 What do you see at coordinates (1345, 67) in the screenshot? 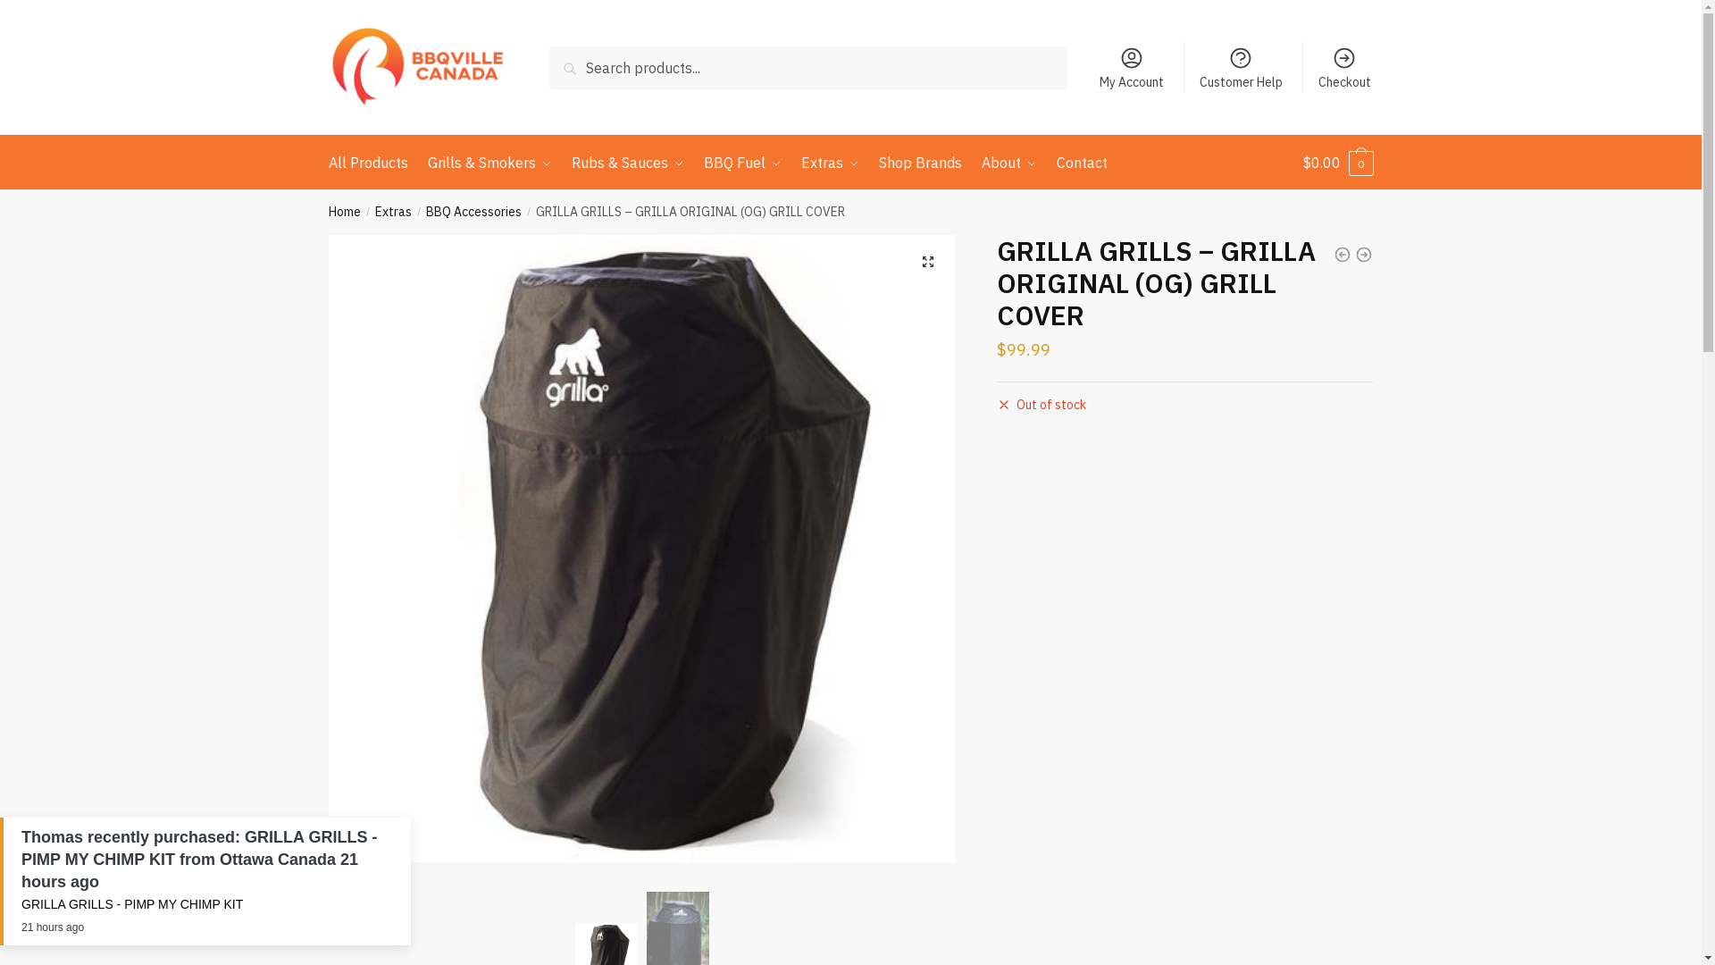
I see `Checkout` at bounding box center [1345, 67].